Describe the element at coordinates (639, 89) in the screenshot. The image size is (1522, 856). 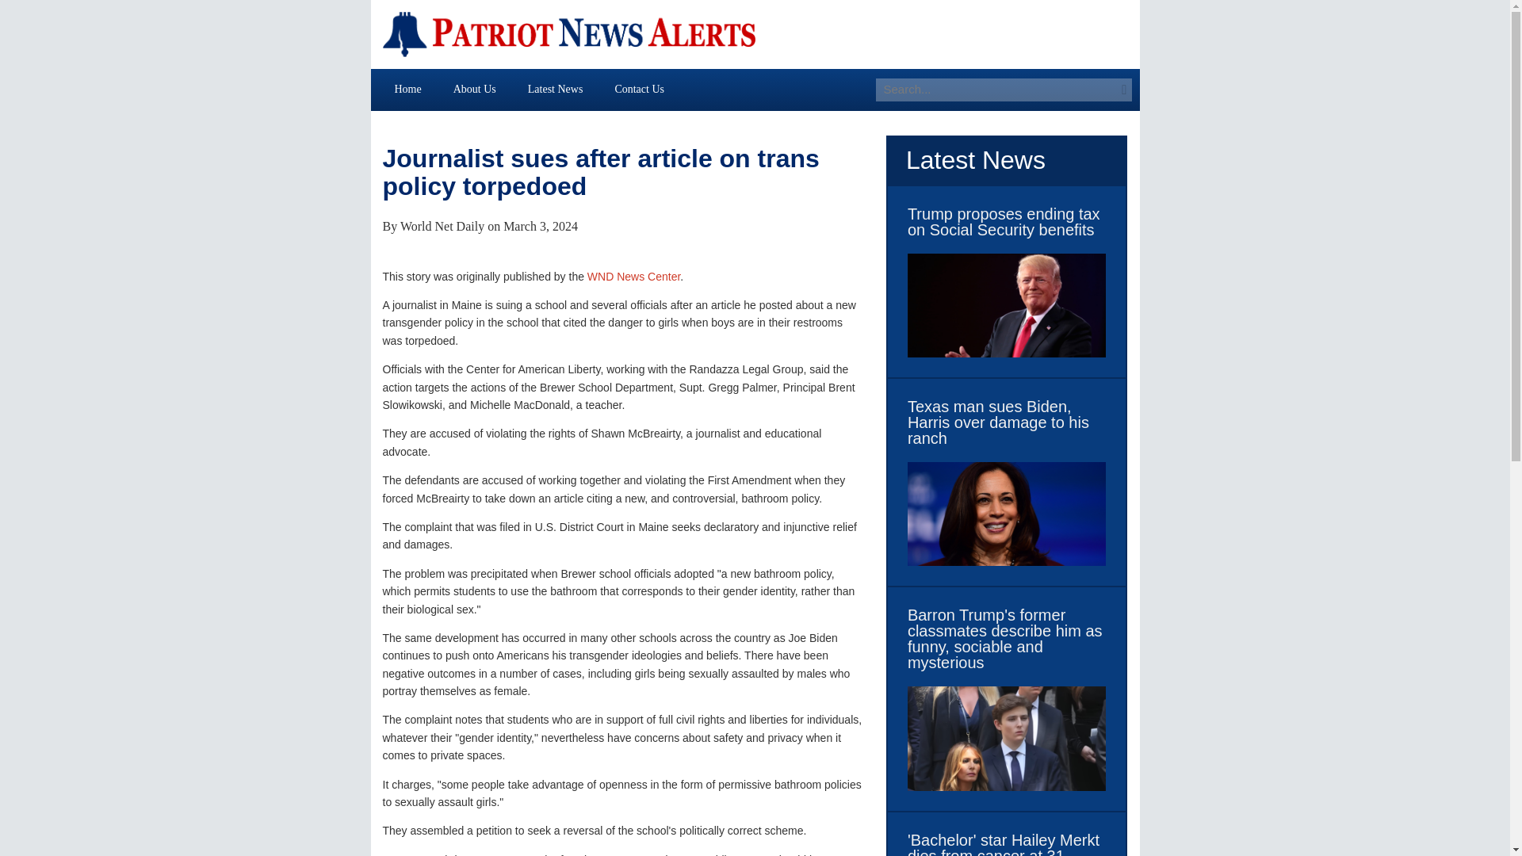
I see `Contact Us` at that location.